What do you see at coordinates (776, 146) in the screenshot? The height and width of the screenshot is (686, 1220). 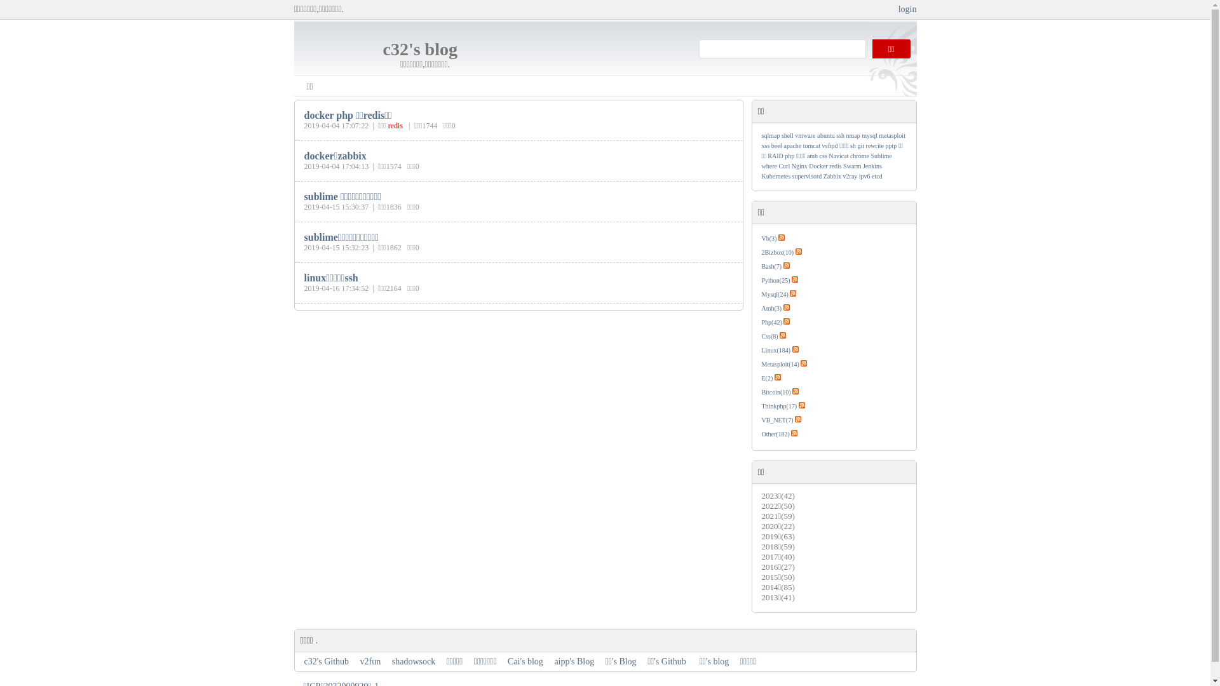 I see `beef` at bounding box center [776, 146].